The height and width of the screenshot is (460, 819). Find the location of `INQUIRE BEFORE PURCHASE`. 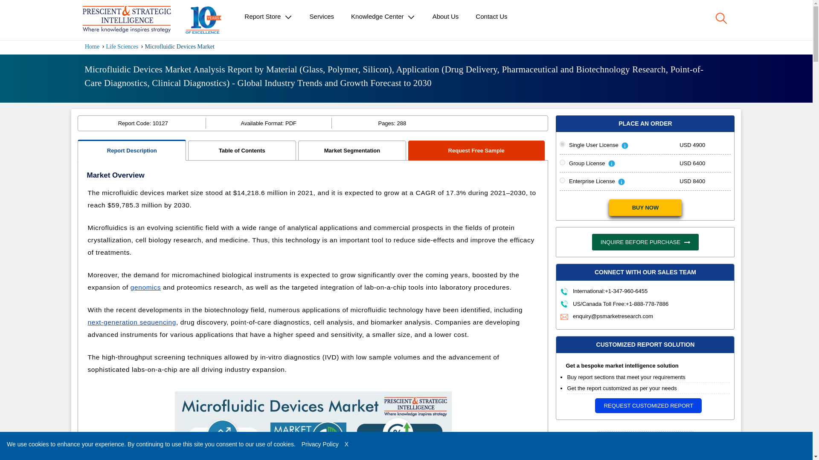

INQUIRE BEFORE PURCHASE is located at coordinates (645, 242).